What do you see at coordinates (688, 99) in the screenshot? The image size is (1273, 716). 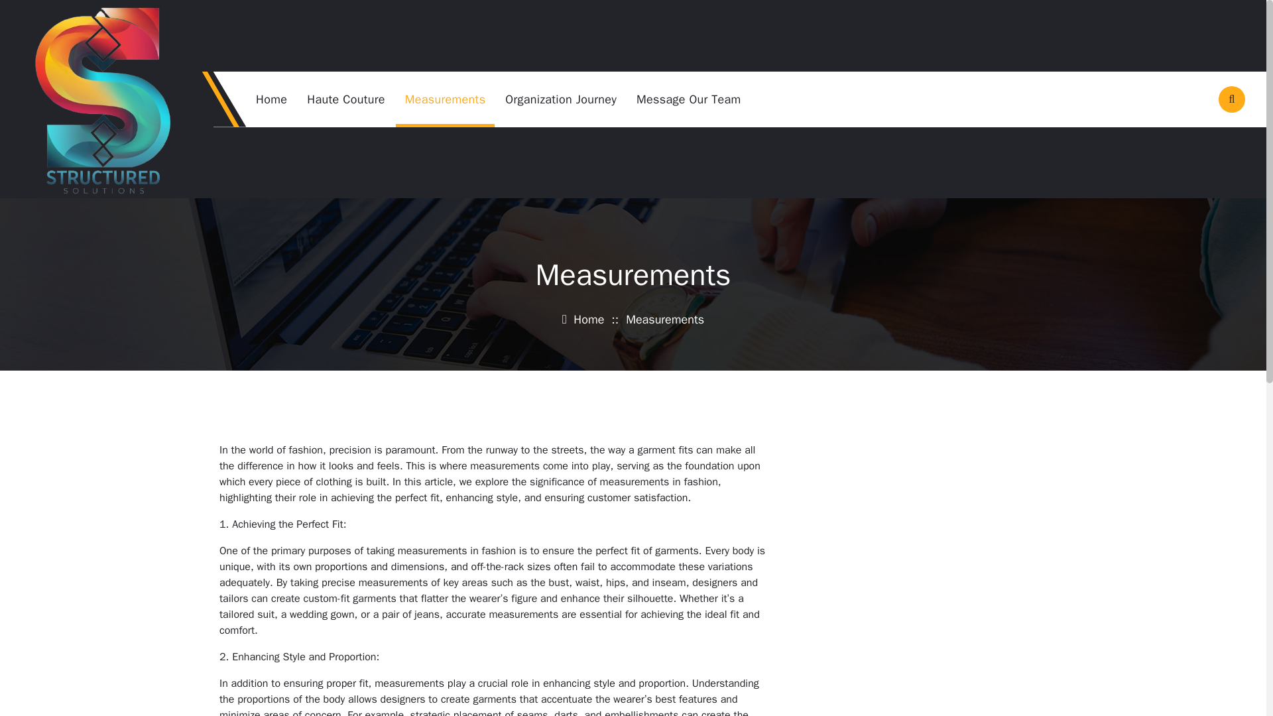 I see `Message Our Team` at bounding box center [688, 99].